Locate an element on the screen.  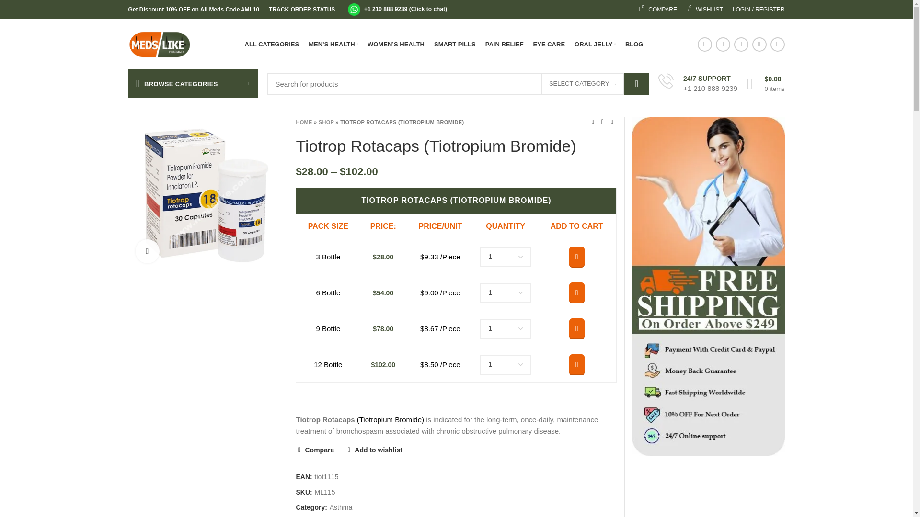
Compare products is located at coordinates (658, 10).